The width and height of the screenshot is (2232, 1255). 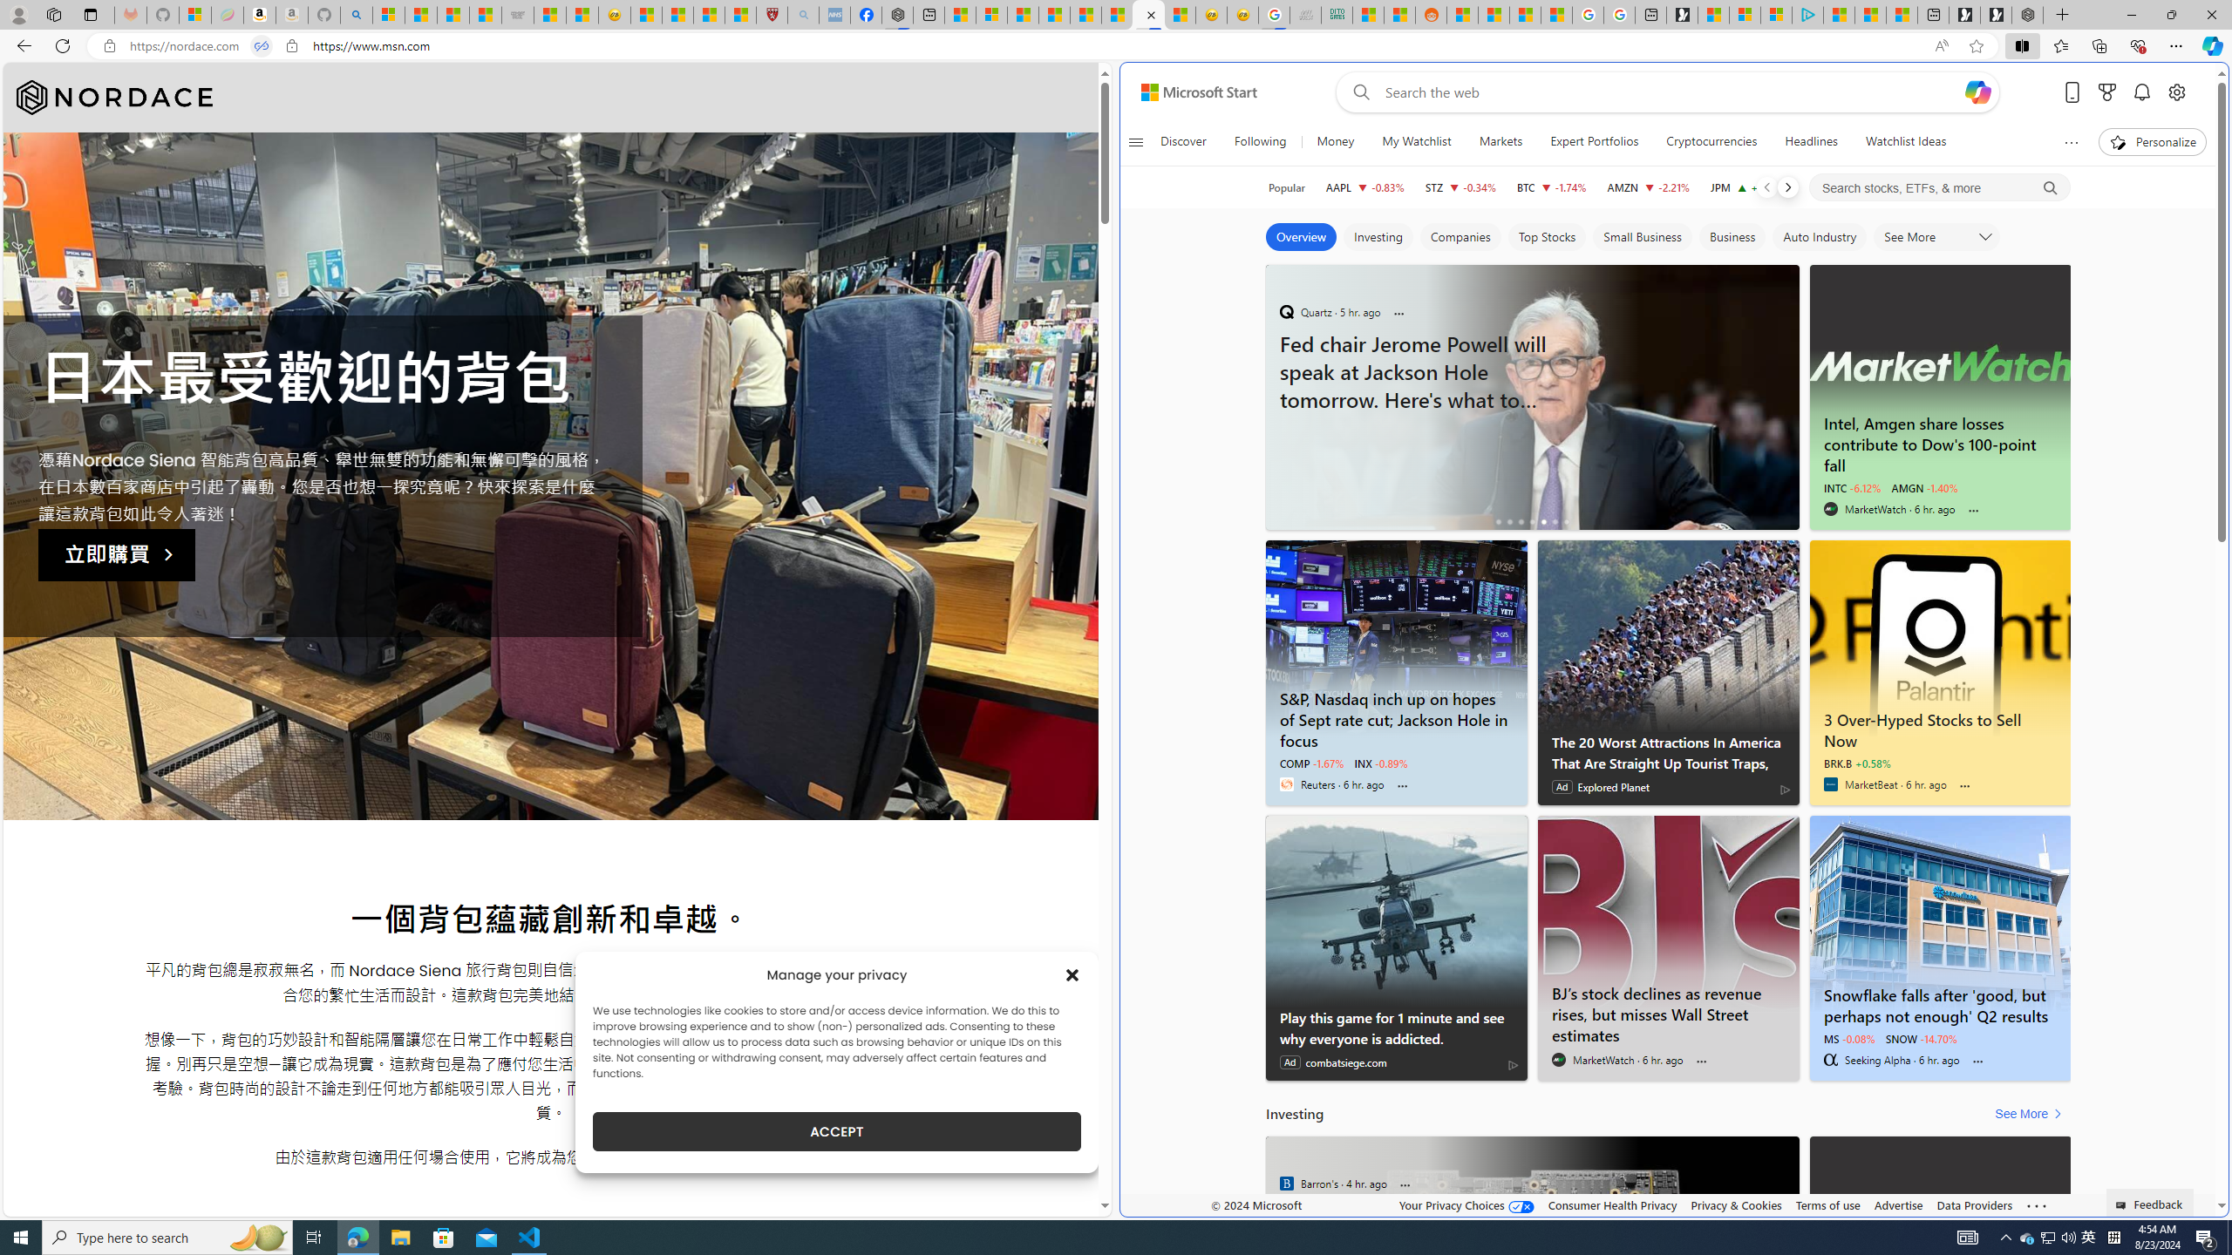 I want to click on BTC Bitcoin decrease 60,359.26 -1,049.65 -1.74%, so click(x=1552, y=187).